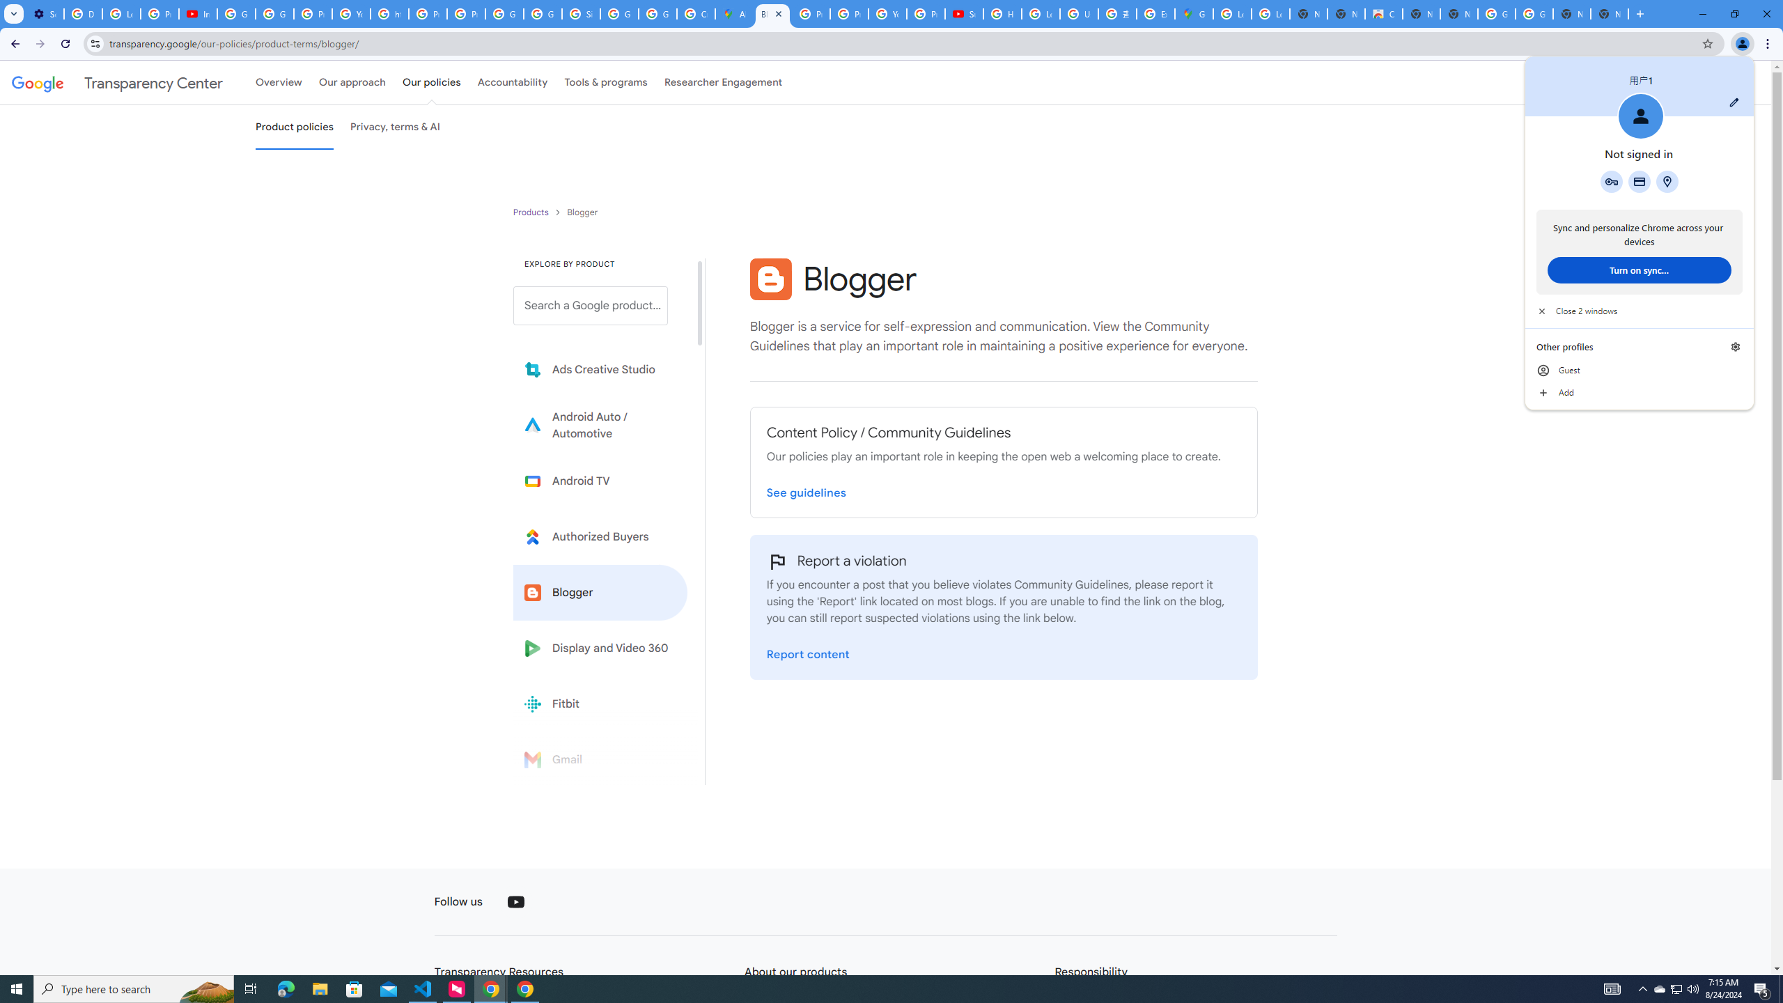  Describe the element at coordinates (134, 989) in the screenshot. I see `Type here to search` at that location.